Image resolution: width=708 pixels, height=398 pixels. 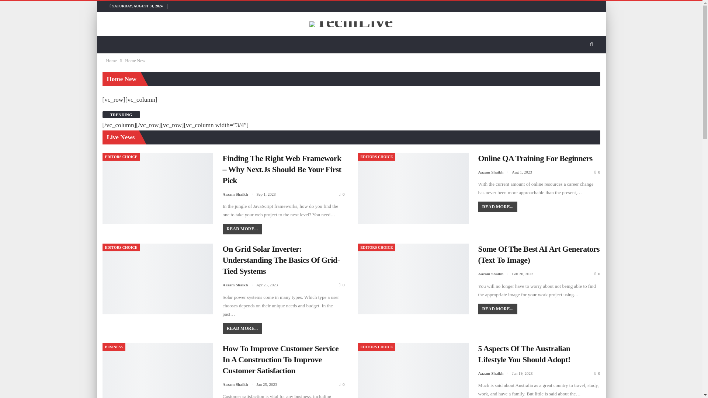 I want to click on READ MORE..., so click(x=242, y=229).